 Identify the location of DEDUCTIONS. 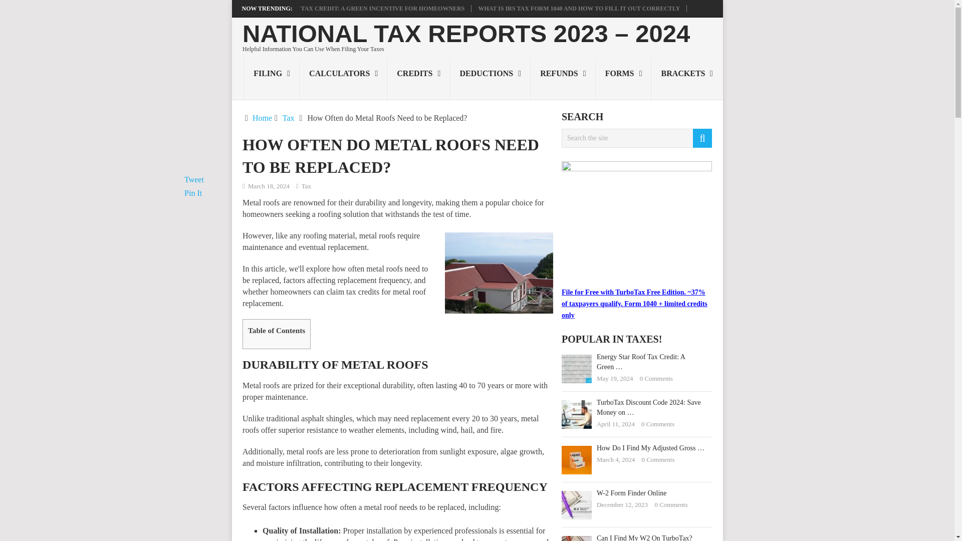
(490, 79).